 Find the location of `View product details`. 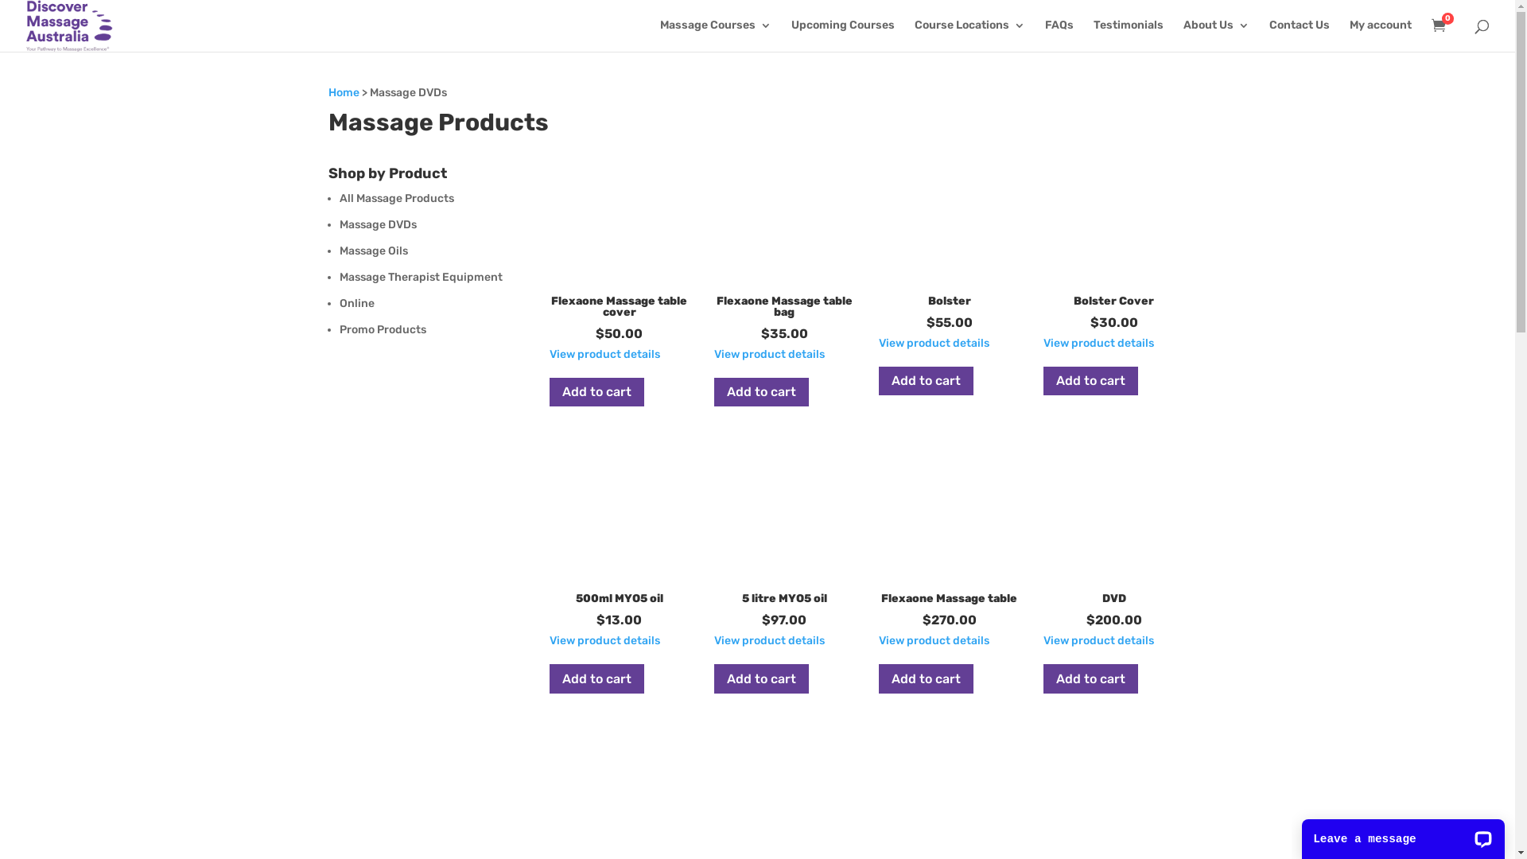

View product details is located at coordinates (770, 641).